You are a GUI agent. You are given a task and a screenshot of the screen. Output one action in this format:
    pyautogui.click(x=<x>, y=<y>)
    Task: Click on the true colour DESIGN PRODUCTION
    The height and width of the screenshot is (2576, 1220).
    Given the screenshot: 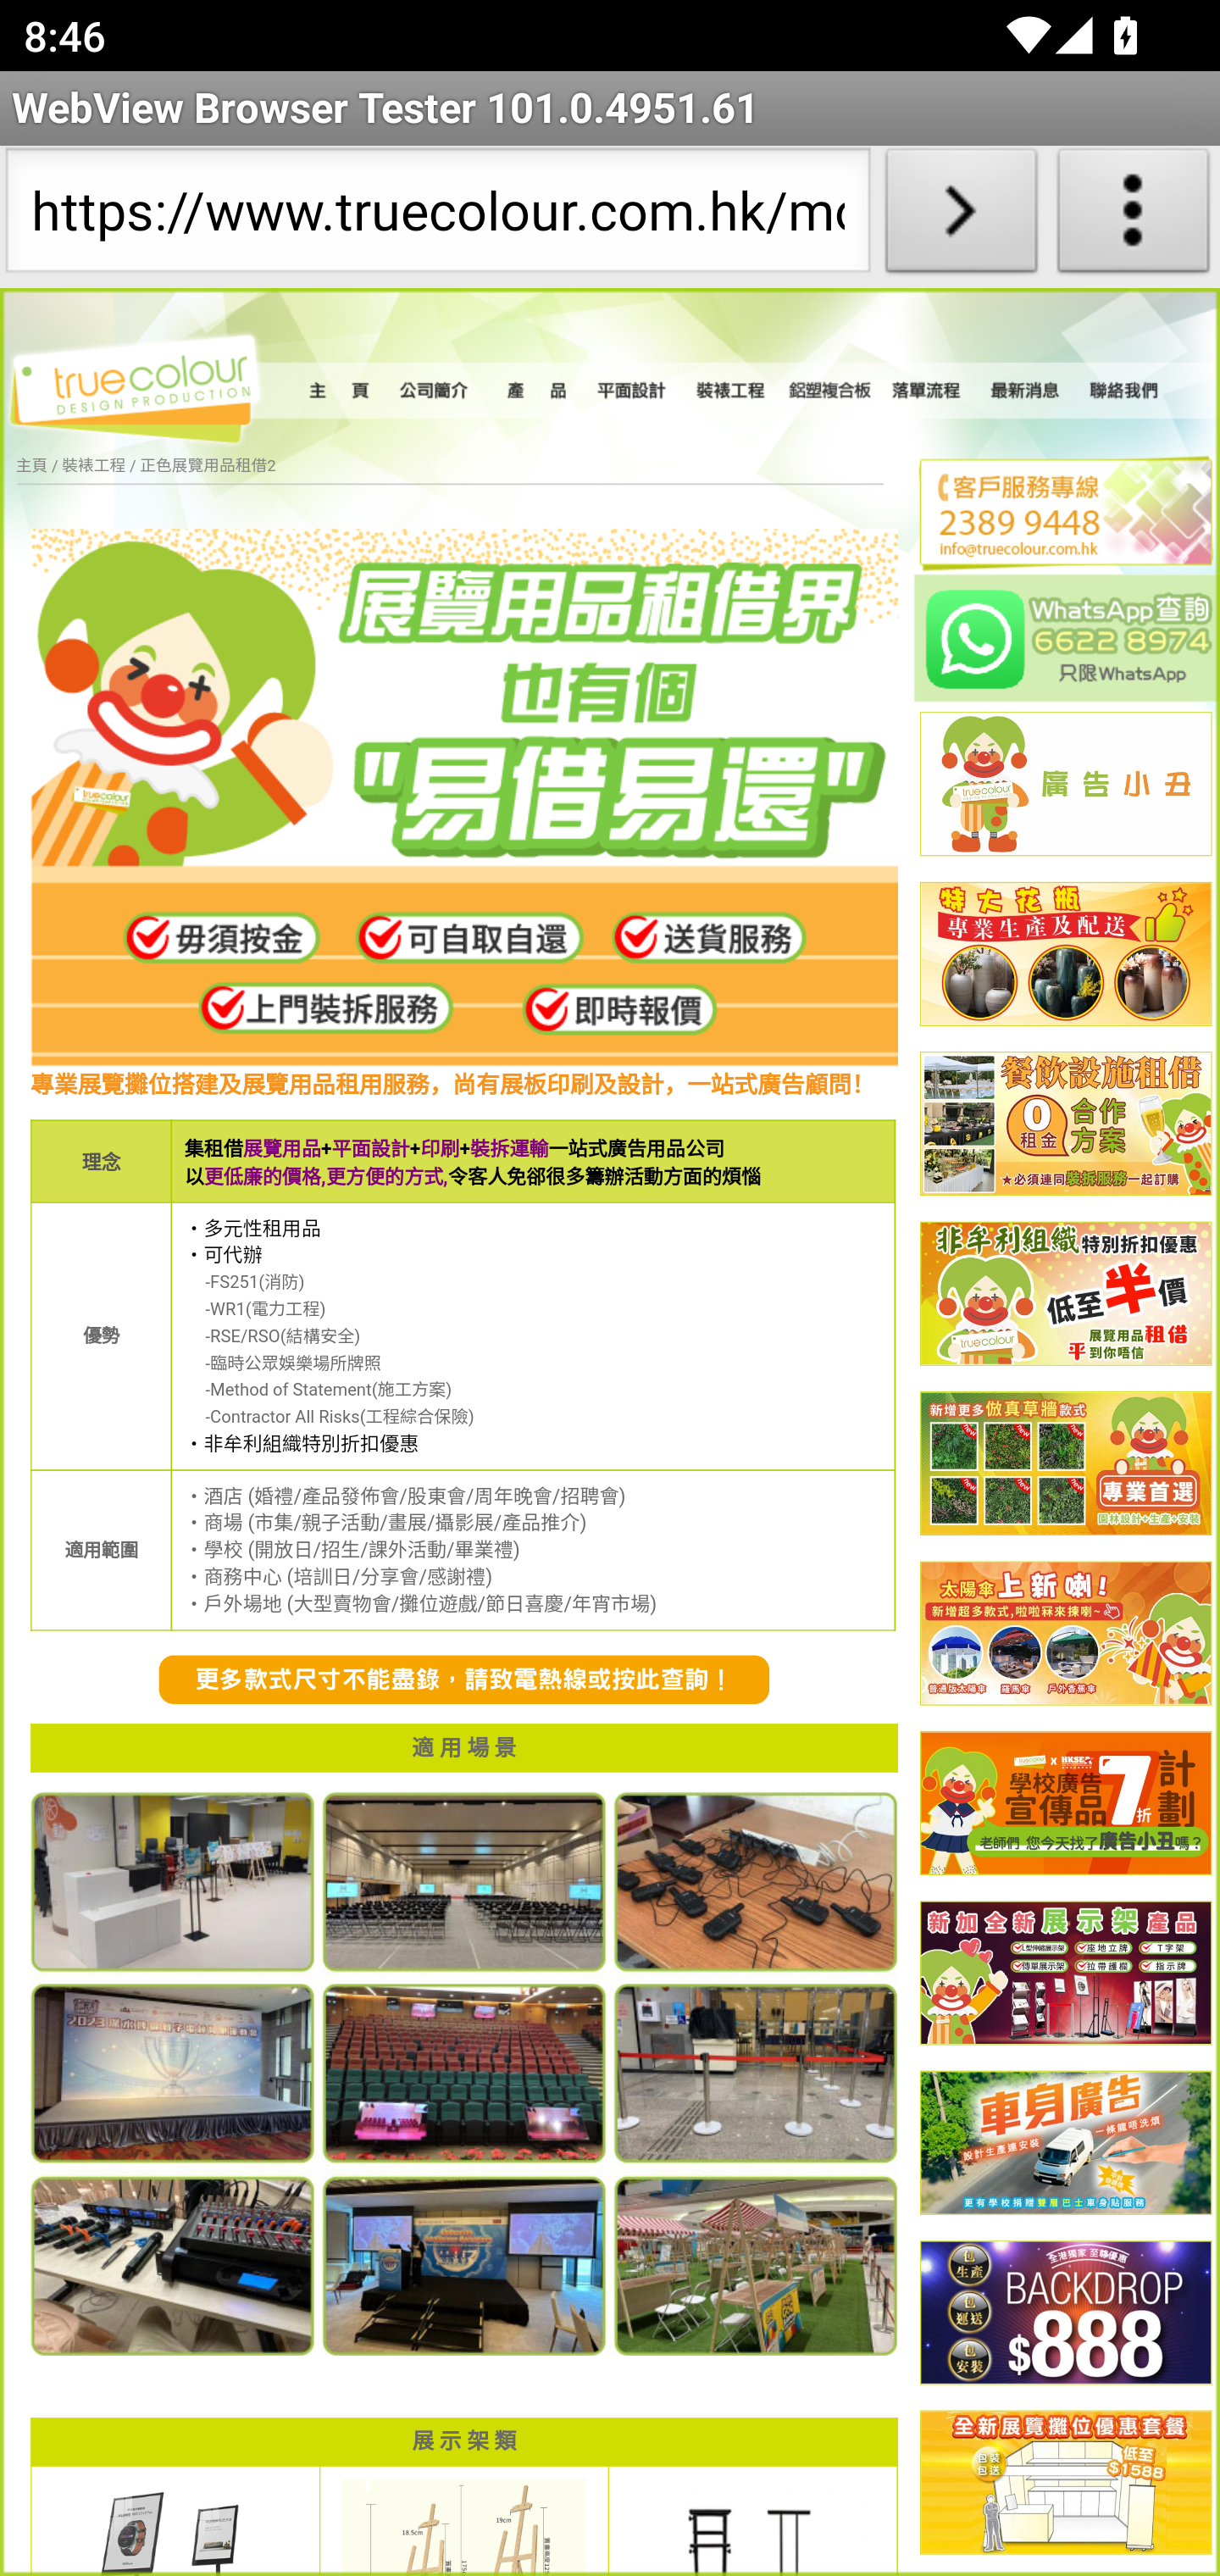 What is the action you would take?
    pyautogui.click(x=151, y=385)
    